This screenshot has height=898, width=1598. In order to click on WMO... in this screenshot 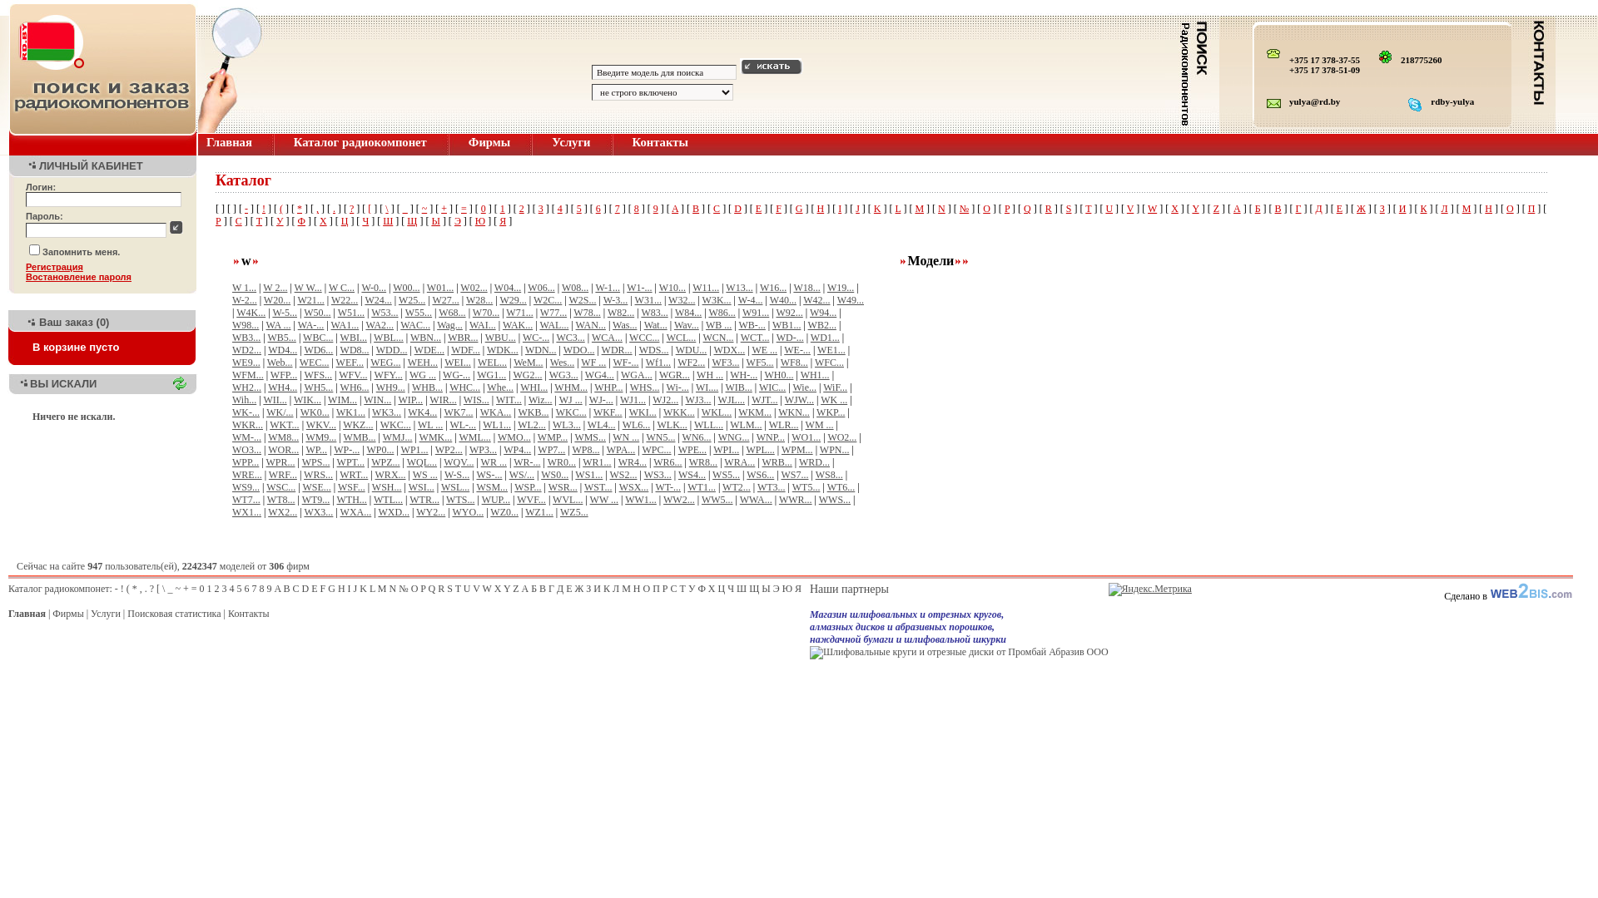, I will do `click(514, 437)`.